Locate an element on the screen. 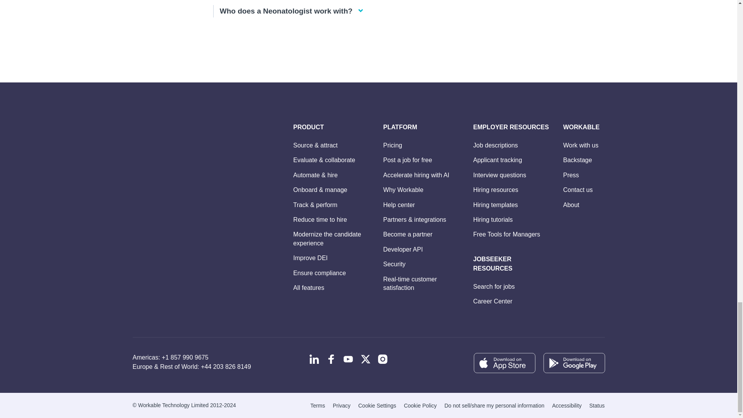 The image size is (743, 418). Workable on Facebook is located at coordinates (331, 359).